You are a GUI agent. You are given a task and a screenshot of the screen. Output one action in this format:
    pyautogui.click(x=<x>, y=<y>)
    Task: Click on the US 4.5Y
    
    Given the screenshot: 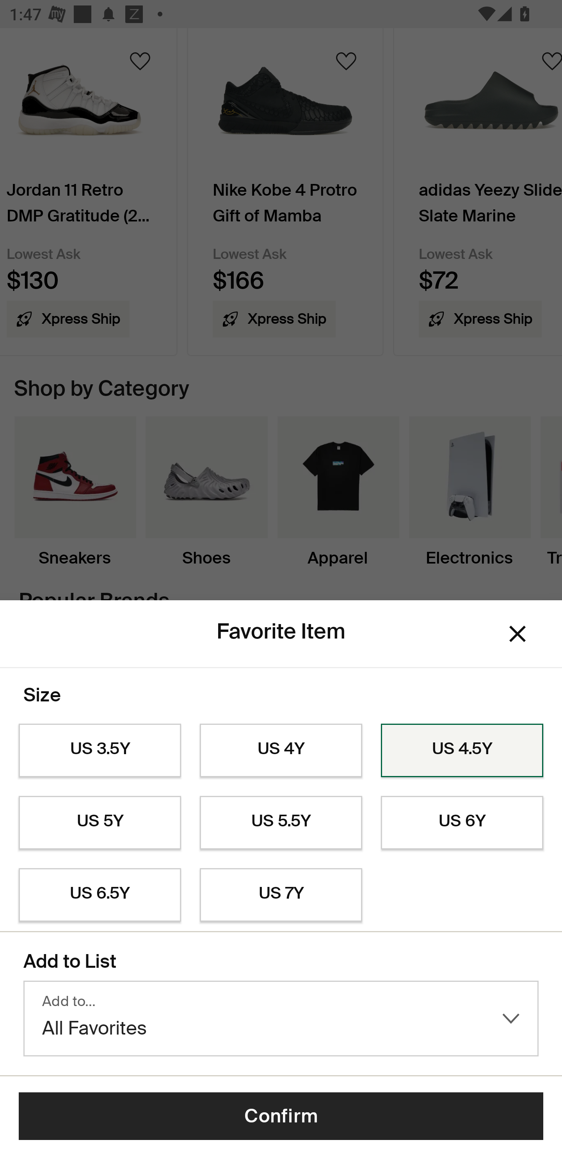 What is the action you would take?
    pyautogui.click(x=462, y=751)
    